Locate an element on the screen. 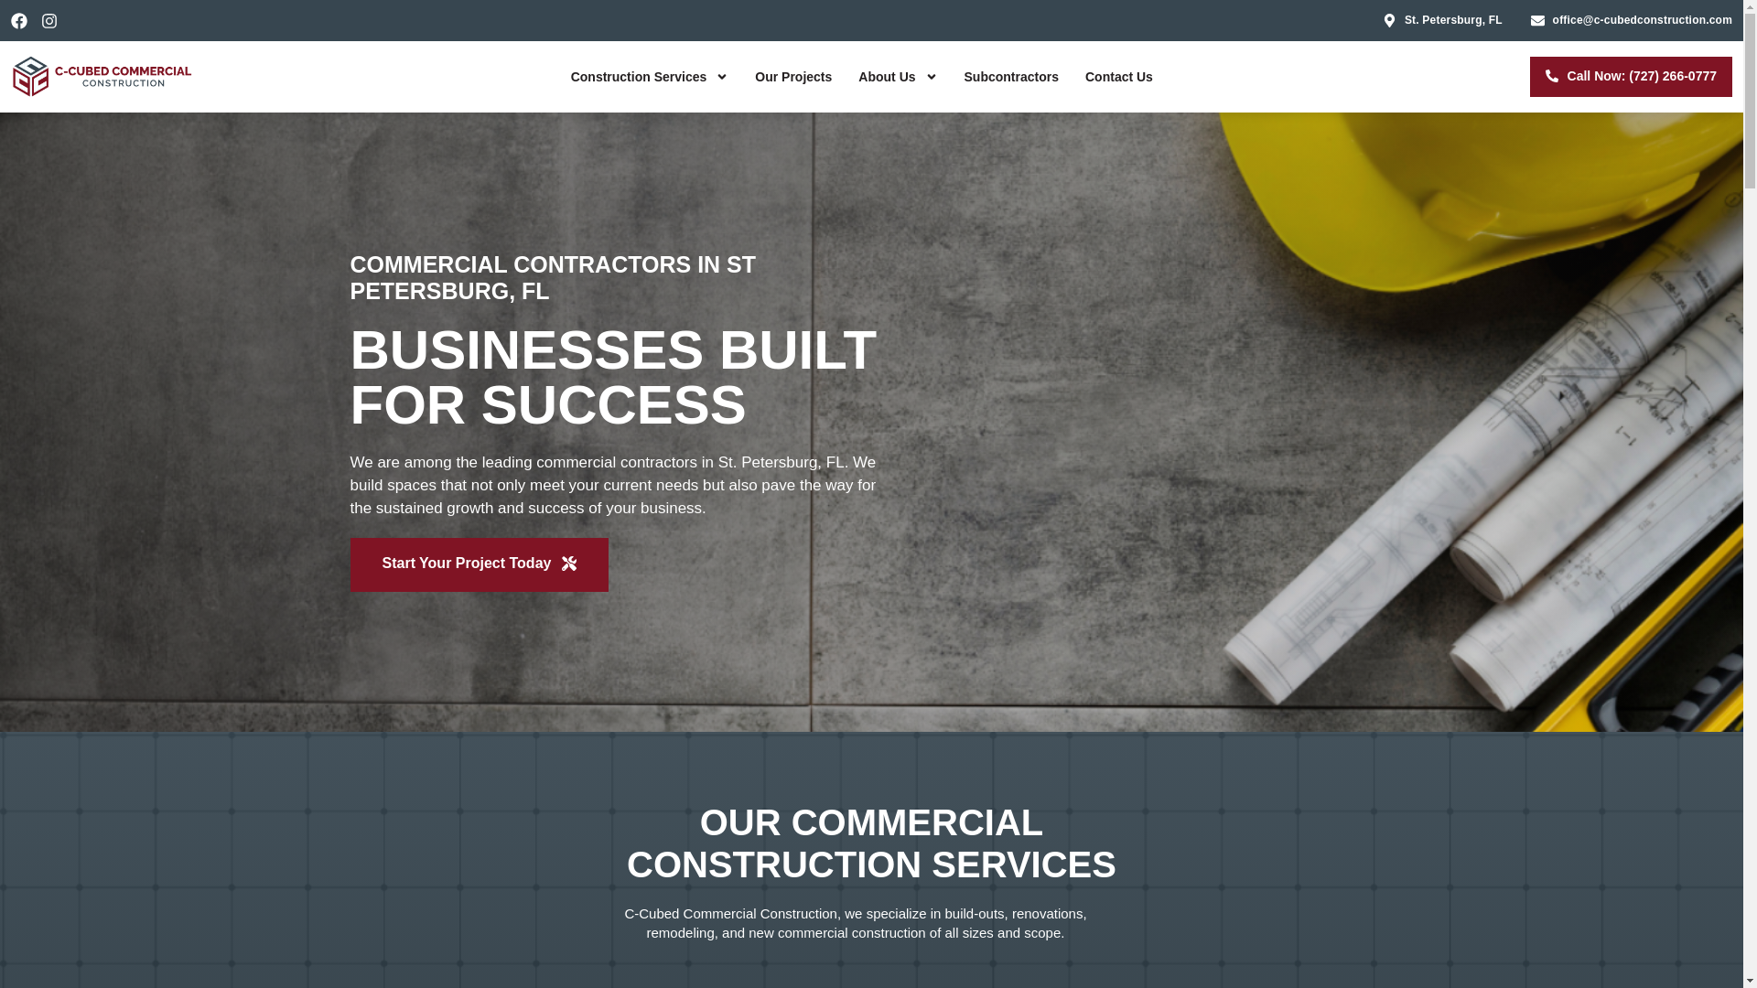 This screenshot has width=1757, height=988. Our Projects is located at coordinates (792, 76).